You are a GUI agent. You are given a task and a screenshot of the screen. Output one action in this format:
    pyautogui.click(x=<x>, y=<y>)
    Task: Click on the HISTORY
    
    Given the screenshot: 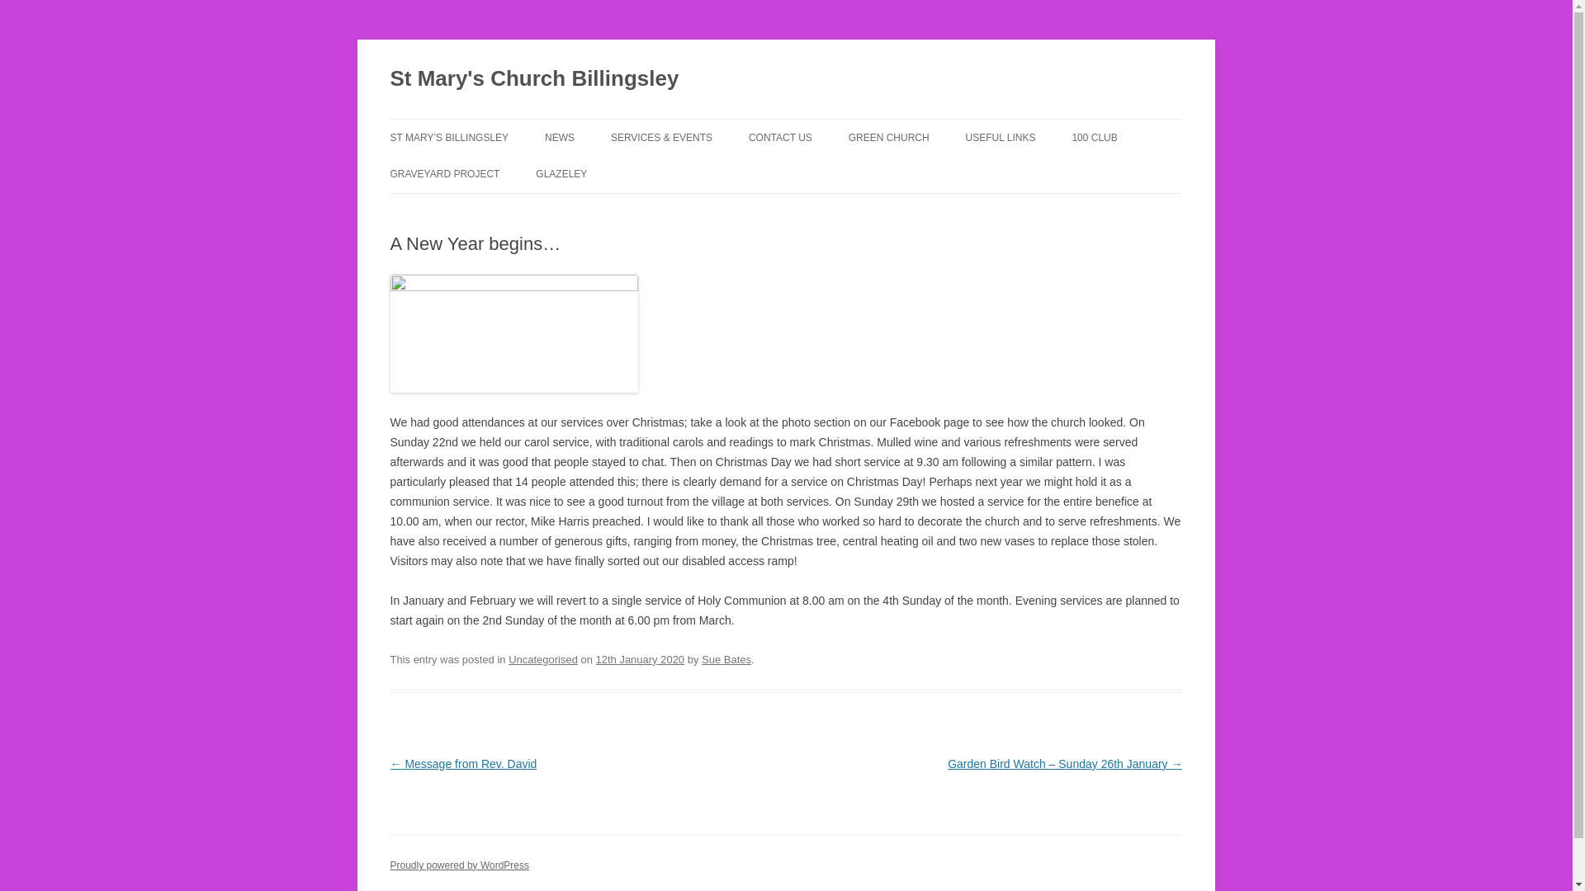 What is the action you would take?
    pyautogui.click(x=472, y=173)
    